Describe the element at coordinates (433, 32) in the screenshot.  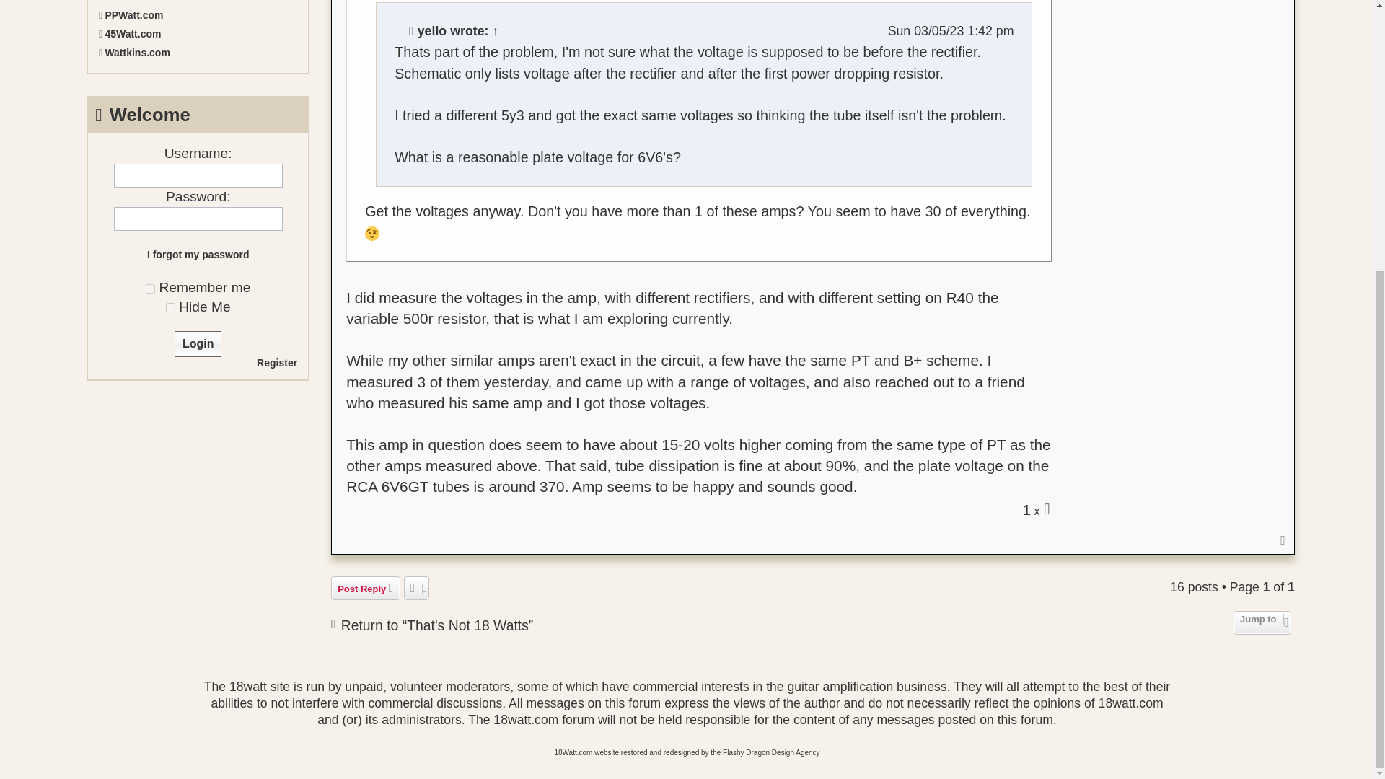
I see `yello` at that location.